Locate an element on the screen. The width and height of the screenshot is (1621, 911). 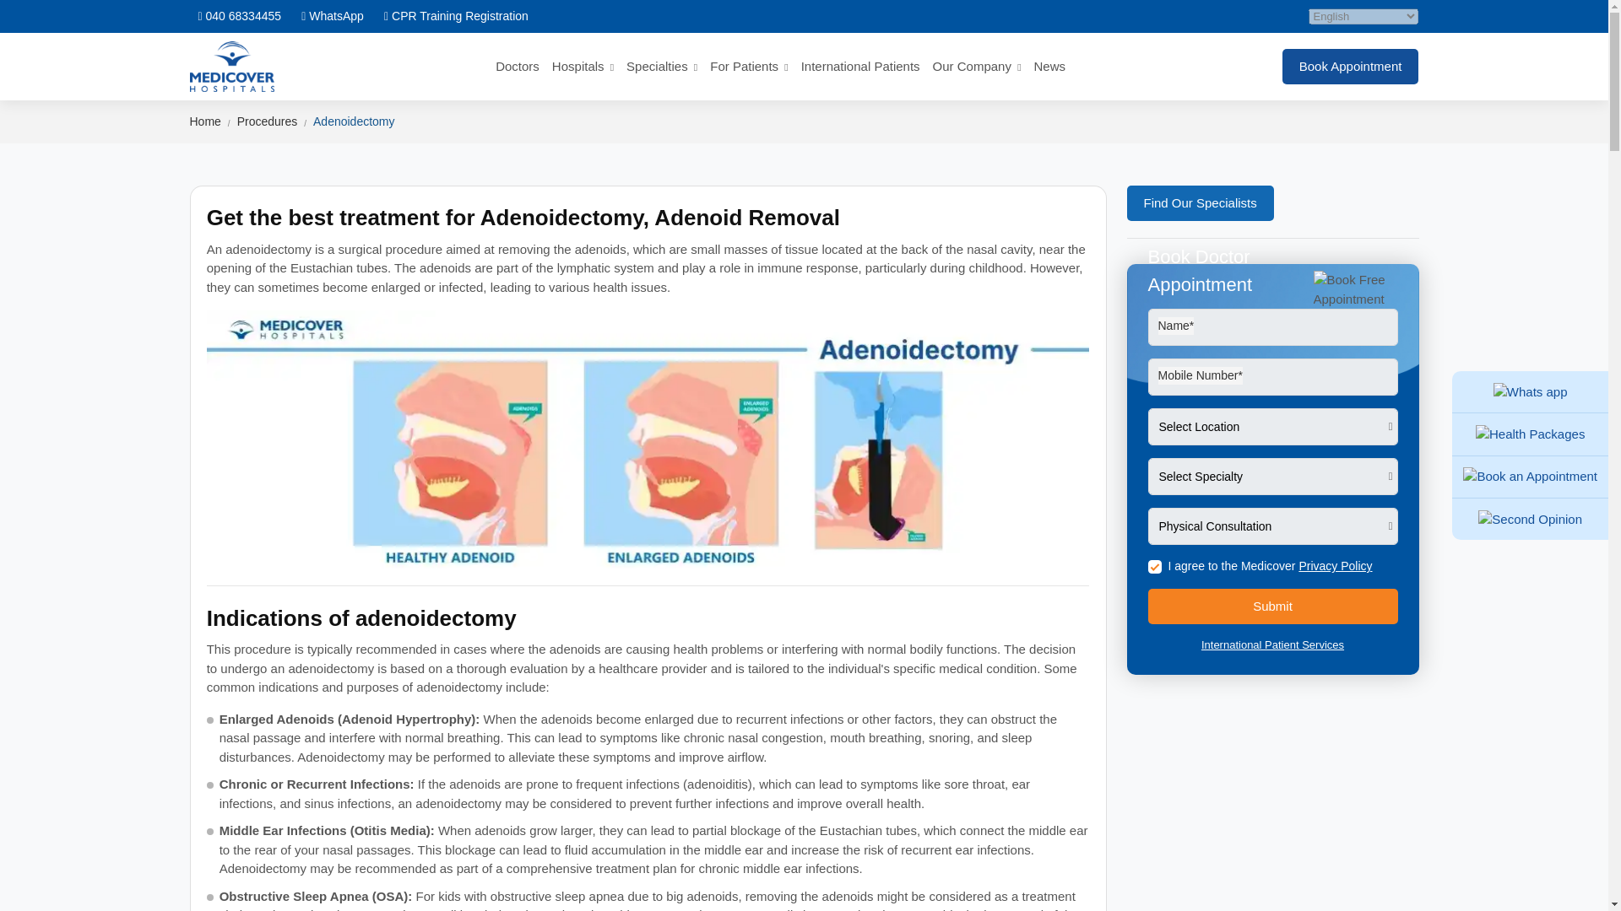
040 68334455 is located at coordinates (240, 15).